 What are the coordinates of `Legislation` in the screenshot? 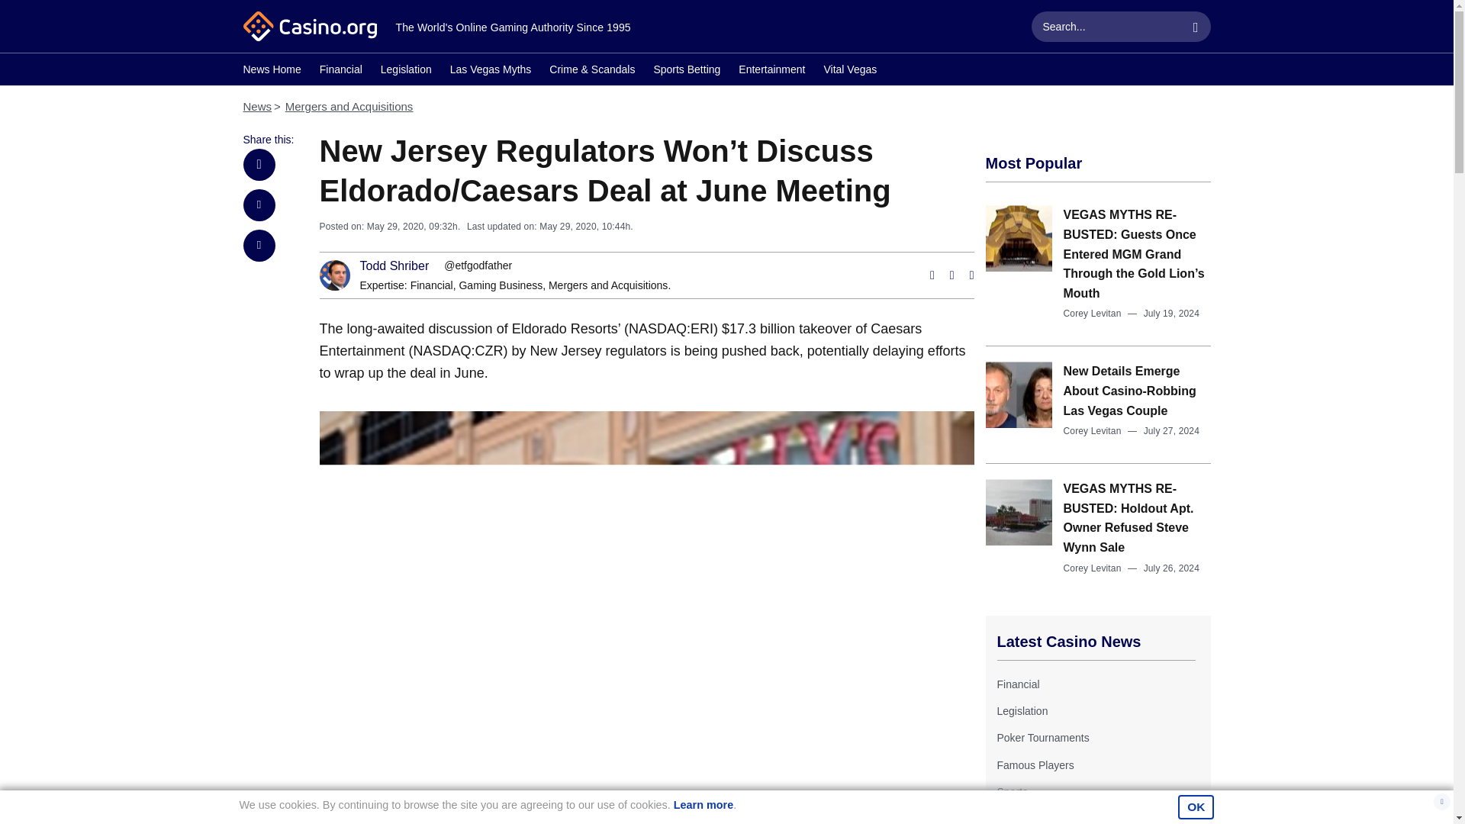 It's located at (406, 71).